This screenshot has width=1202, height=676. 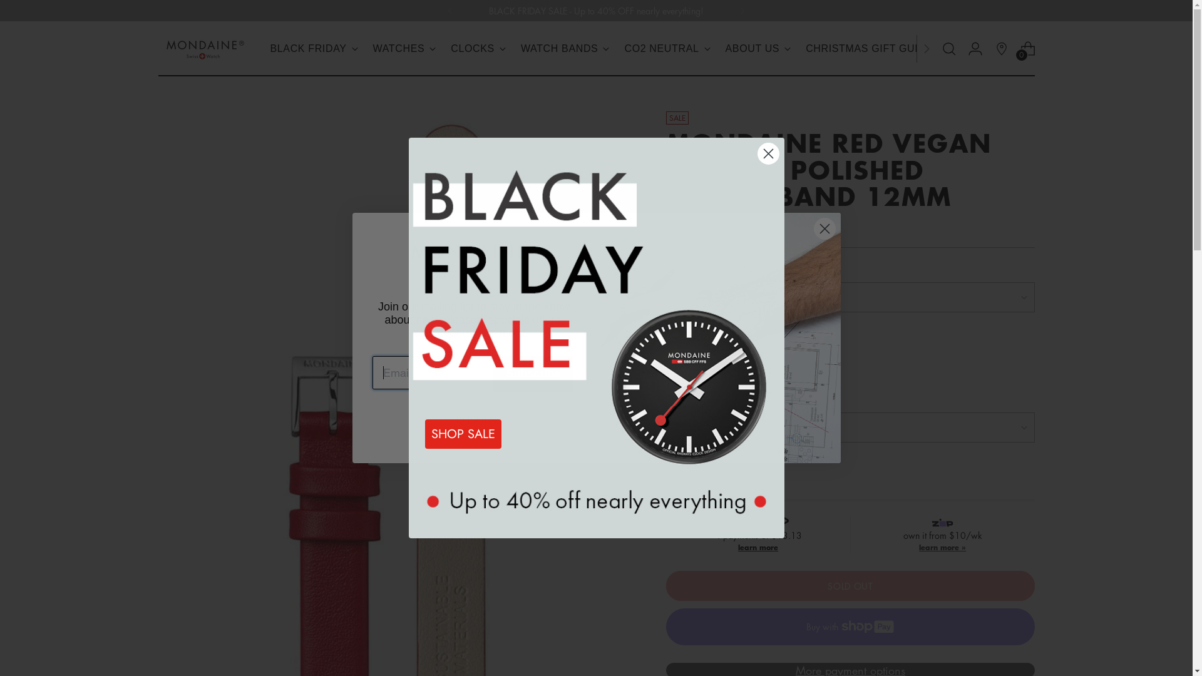 I want to click on Close dialog 1, so click(x=825, y=229).